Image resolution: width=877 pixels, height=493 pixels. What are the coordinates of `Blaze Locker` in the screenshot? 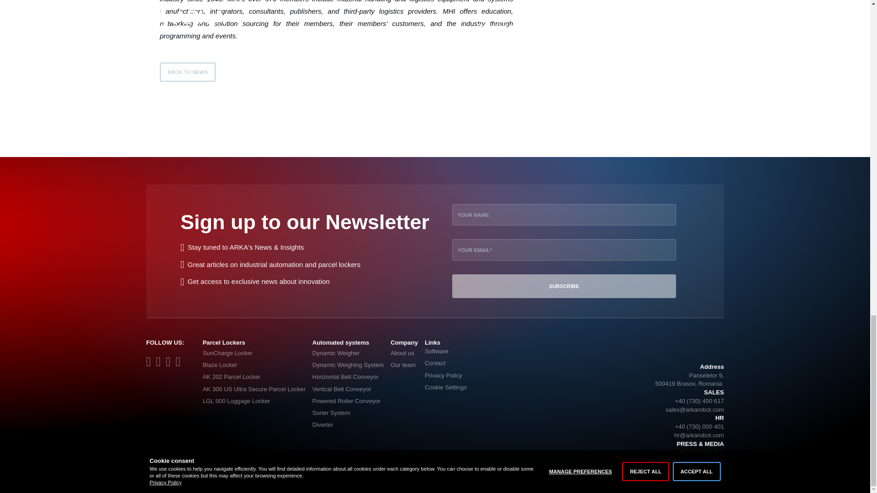 It's located at (254, 365).